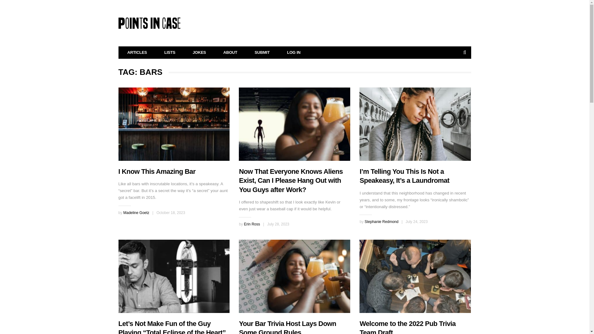 This screenshot has height=334, width=594. Describe the element at coordinates (170, 53) in the screenshot. I see `LISTS` at that location.